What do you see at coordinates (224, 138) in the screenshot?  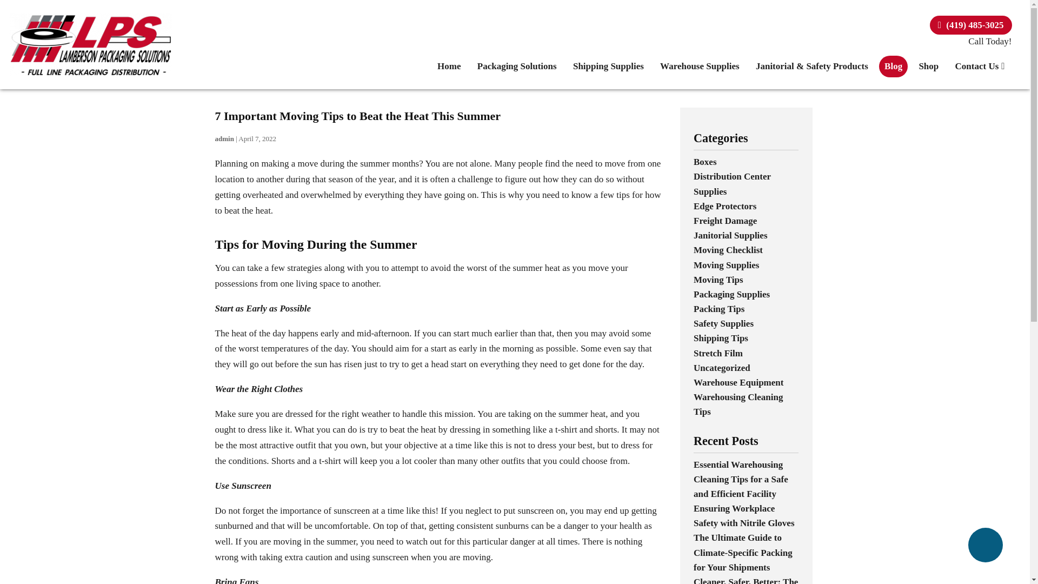 I see `Posts by admin` at bounding box center [224, 138].